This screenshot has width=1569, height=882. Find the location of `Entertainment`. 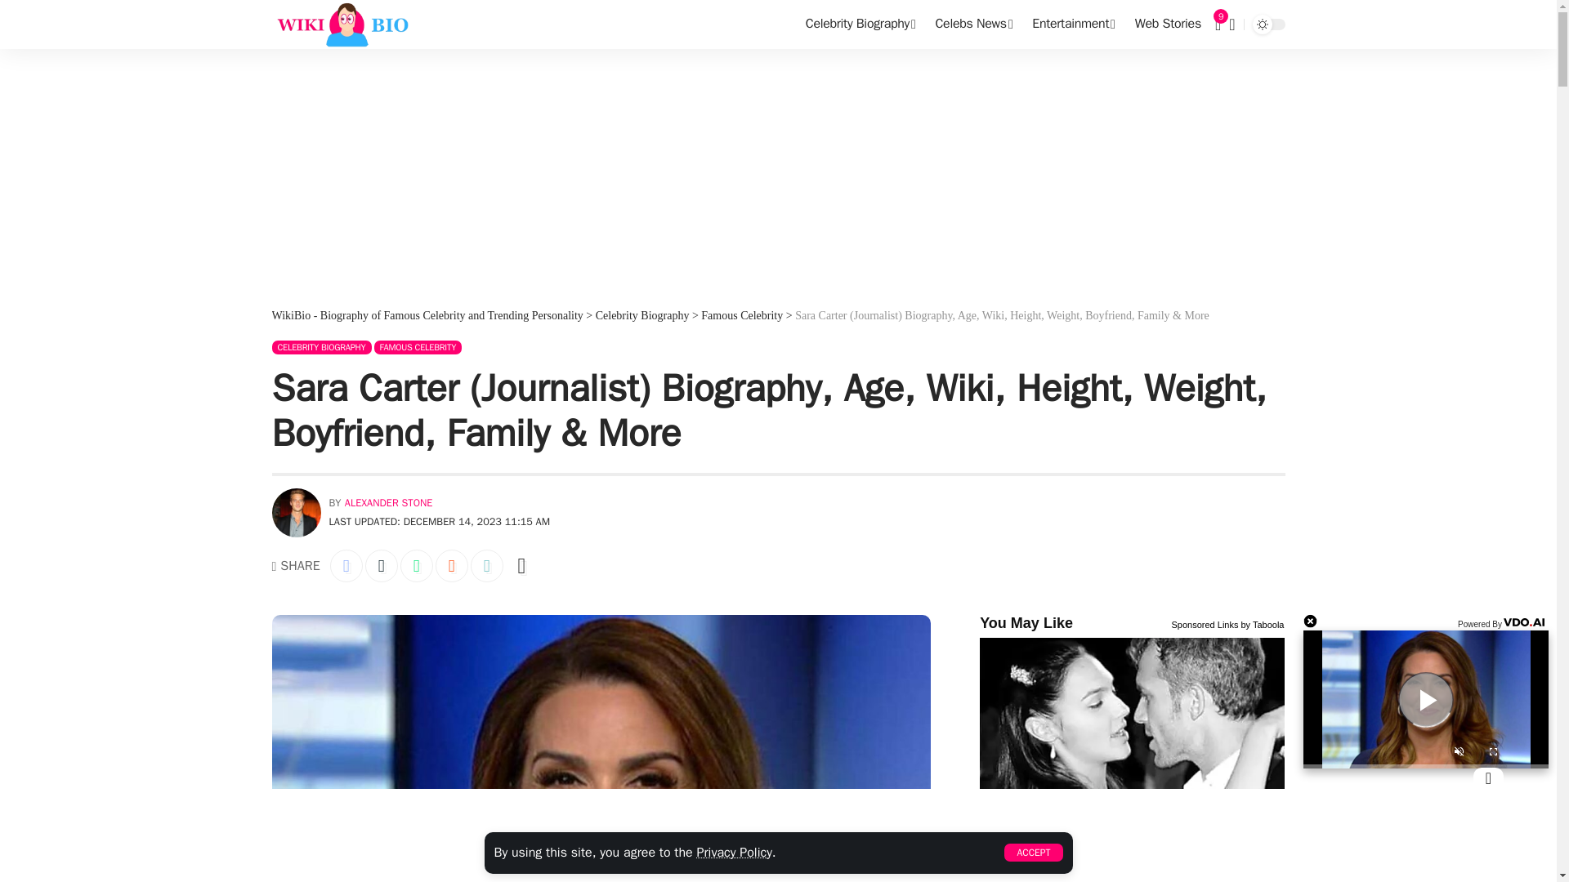

Entertainment is located at coordinates (1074, 24).